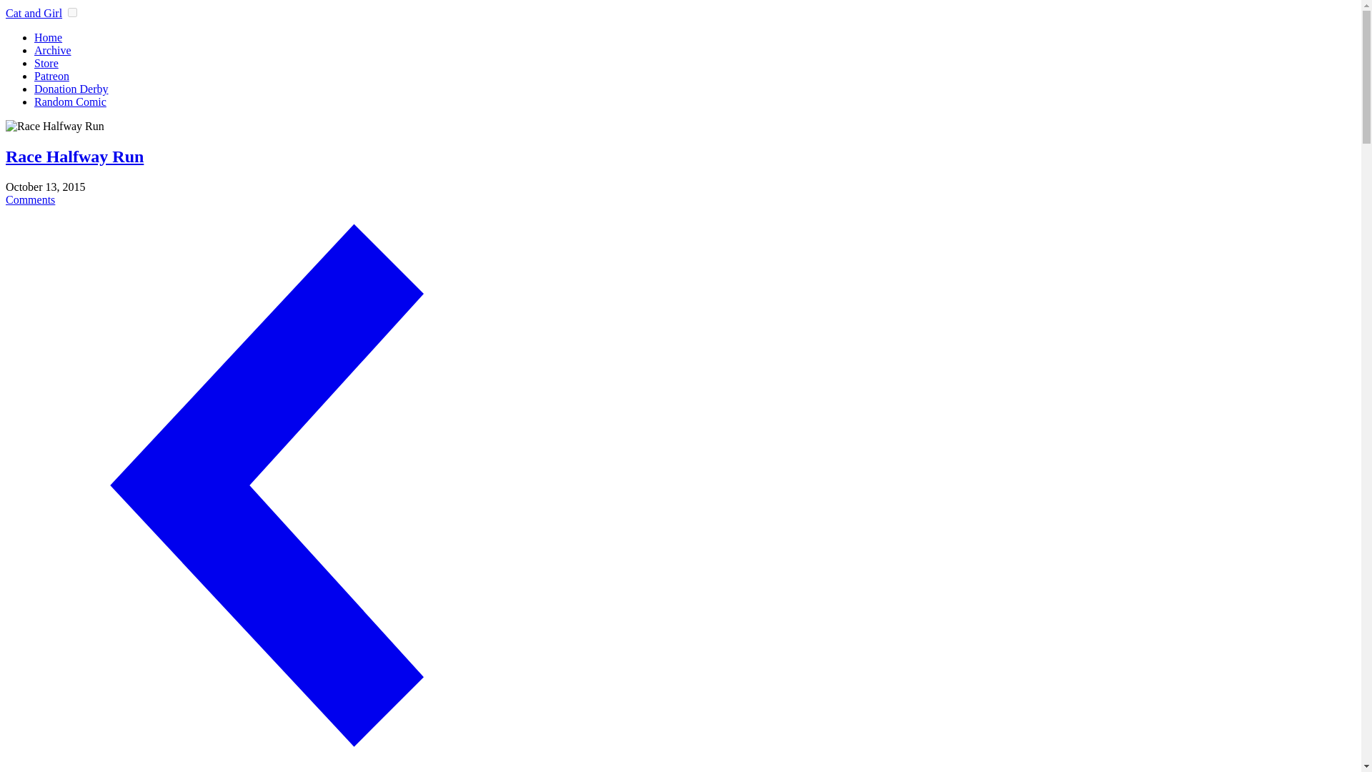 This screenshot has width=1372, height=772. I want to click on Race Halfway Run, so click(284, 157).